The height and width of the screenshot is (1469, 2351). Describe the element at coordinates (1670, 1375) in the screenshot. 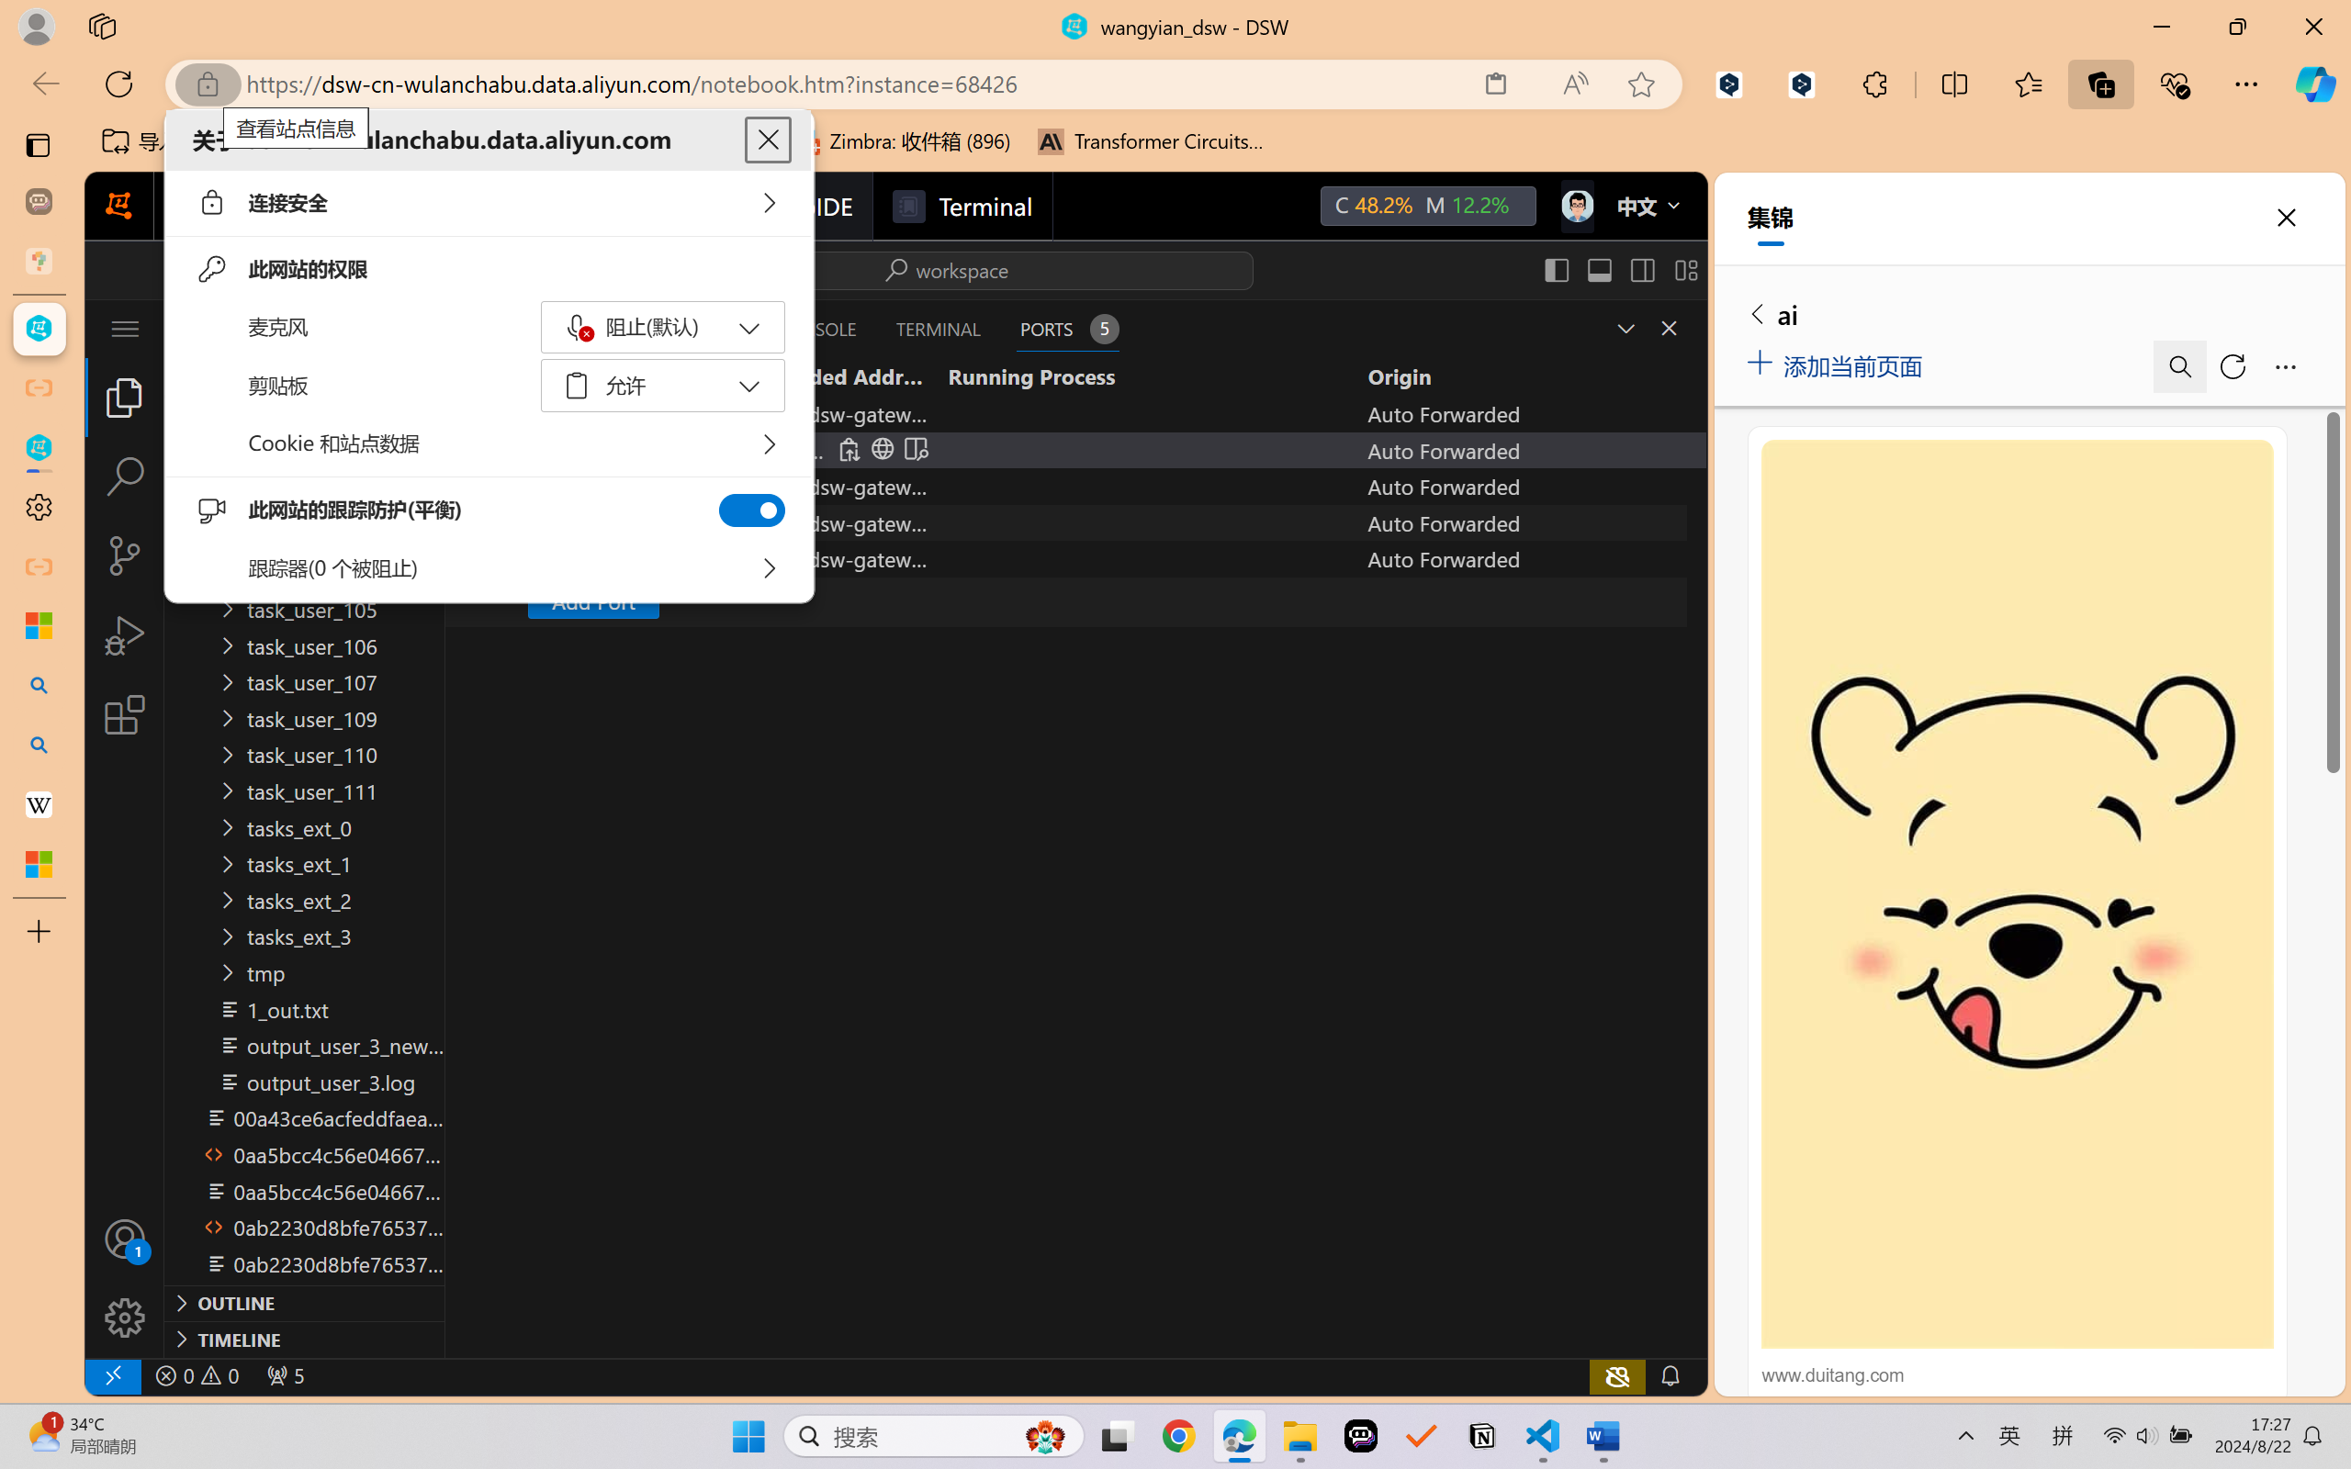

I see `Notifications` at that location.